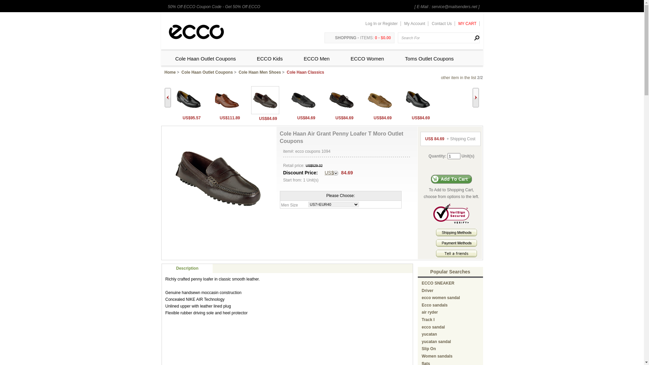  I want to click on Cole Haan Air Grant Penny Loafer Tan Grain Outlet Coupons, so click(379, 100).